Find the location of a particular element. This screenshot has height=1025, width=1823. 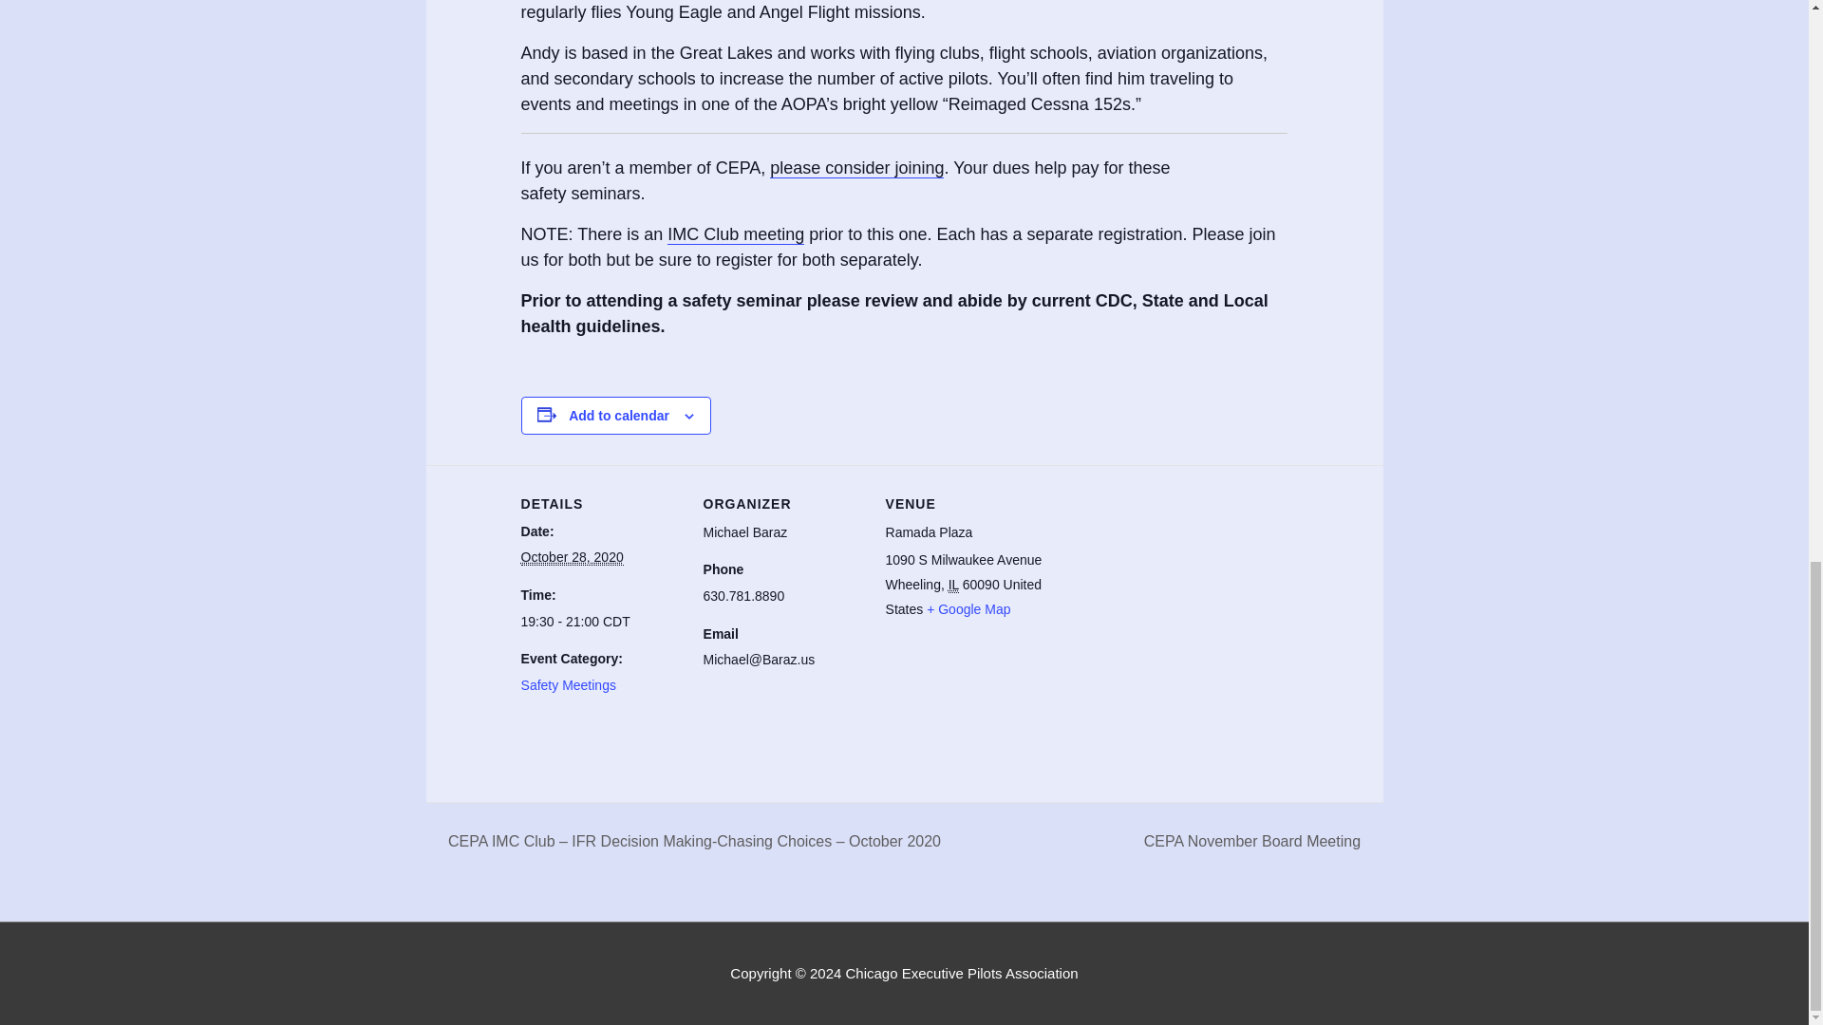

please consider joining is located at coordinates (856, 168).